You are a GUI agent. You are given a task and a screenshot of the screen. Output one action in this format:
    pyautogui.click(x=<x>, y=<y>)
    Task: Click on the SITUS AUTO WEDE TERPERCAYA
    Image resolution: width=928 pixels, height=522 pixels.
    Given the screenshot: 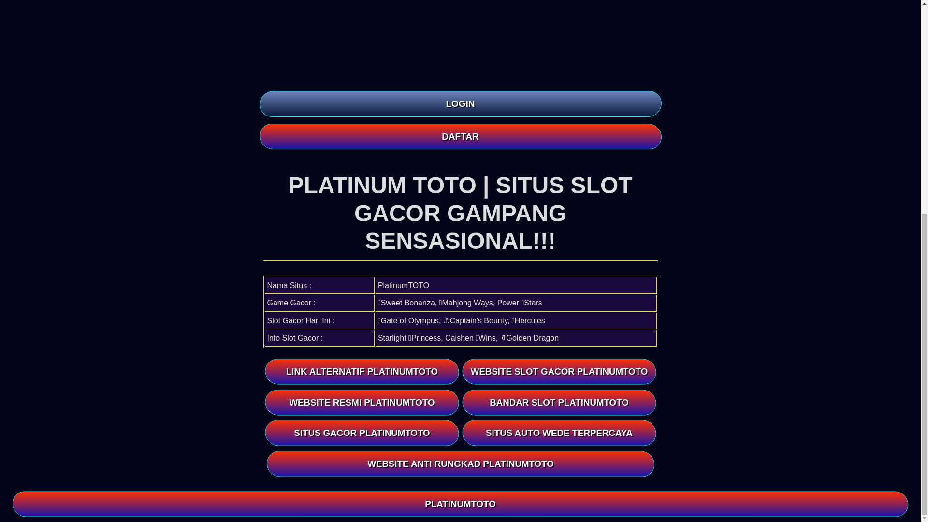 What is the action you would take?
    pyautogui.click(x=561, y=434)
    